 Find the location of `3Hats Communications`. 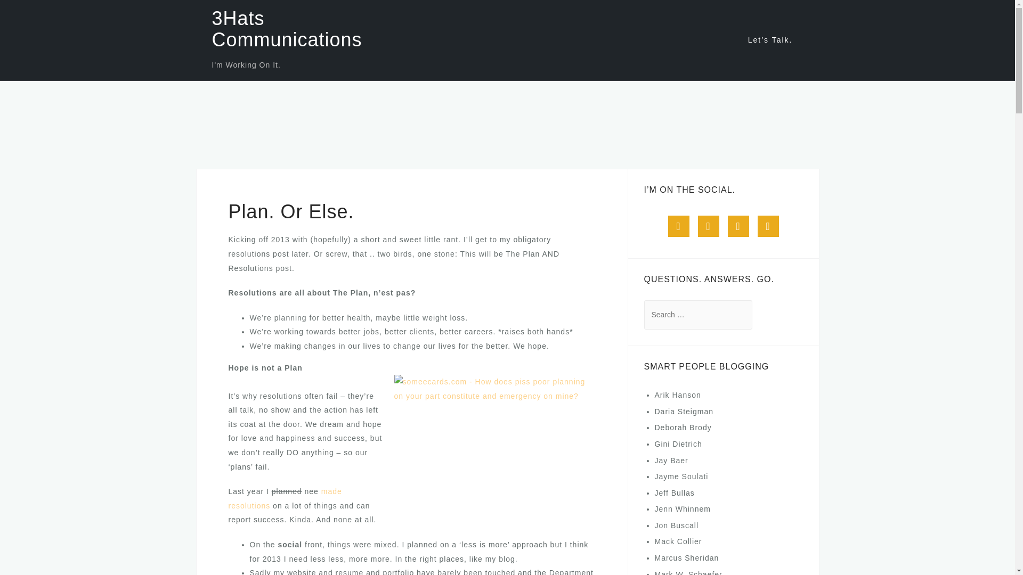

3Hats Communications is located at coordinates (287, 29).